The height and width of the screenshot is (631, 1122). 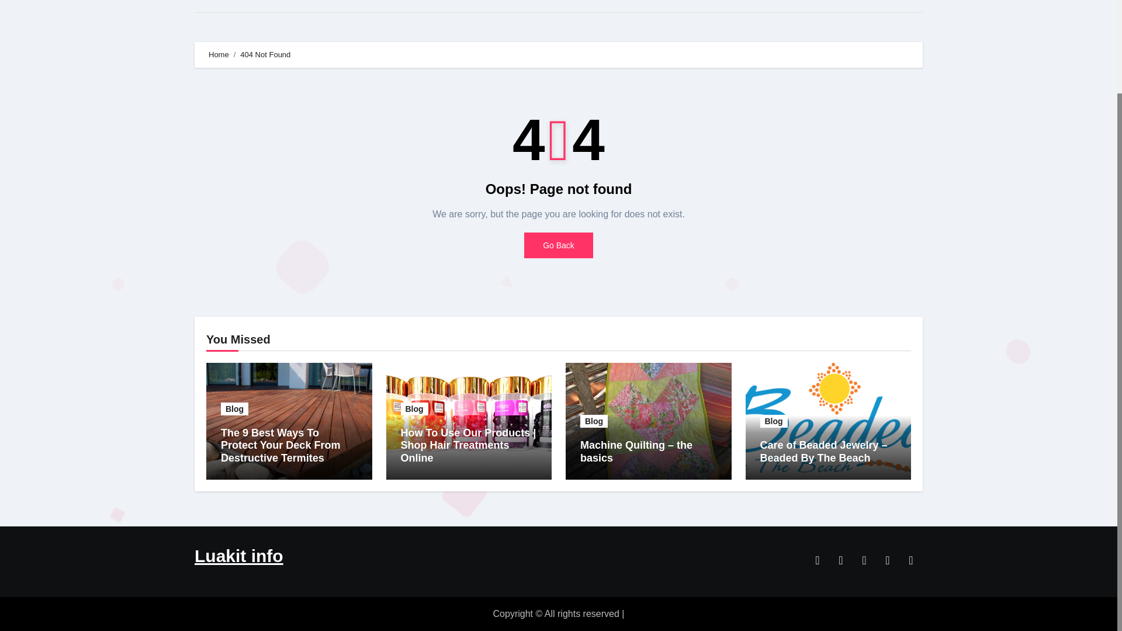 What do you see at coordinates (773, 421) in the screenshot?
I see `Blog` at bounding box center [773, 421].